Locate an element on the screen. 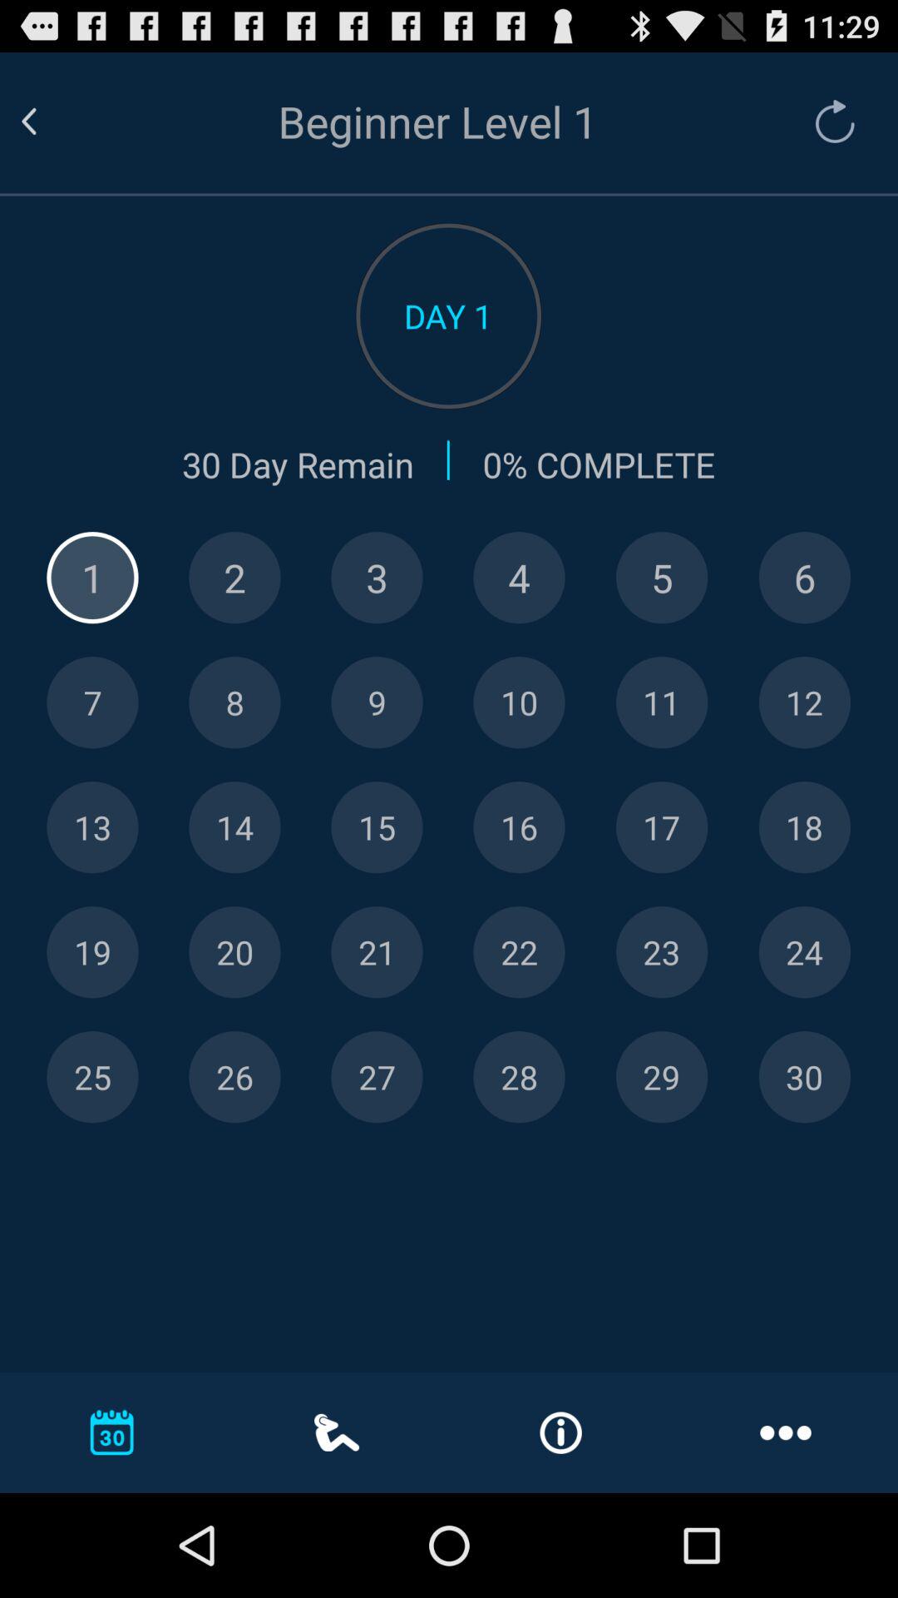 This screenshot has height=1598, width=898. shows number 24 is located at coordinates (805, 952).